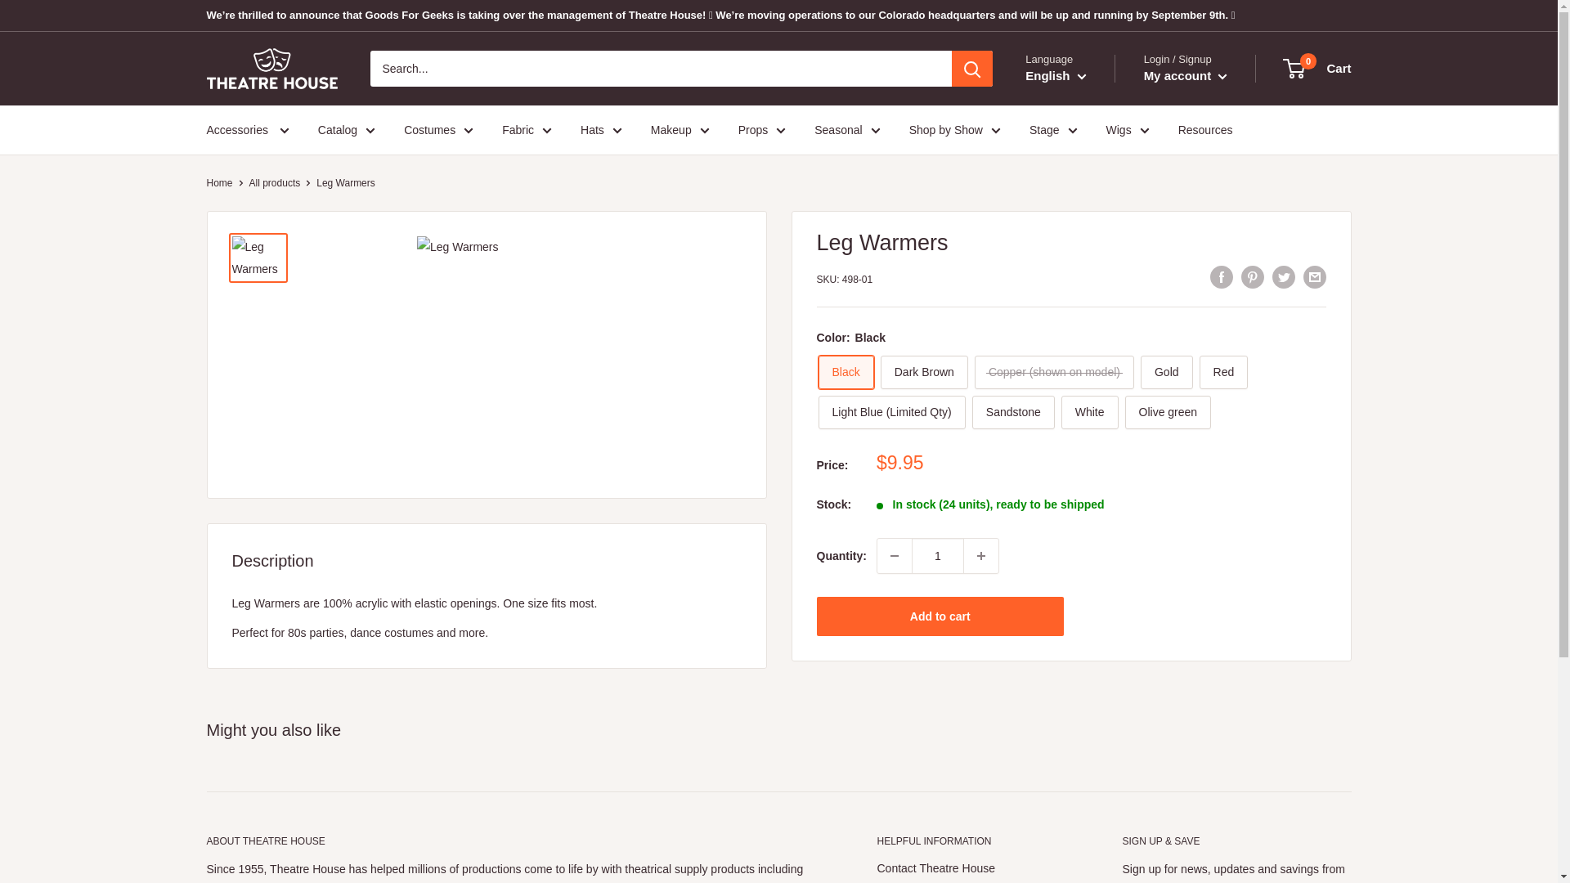 The height and width of the screenshot is (883, 1570). What do you see at coordinates (981, 555) in the screenshot?
I see `Increase quantity by 1` at bounding box center [981, 555].